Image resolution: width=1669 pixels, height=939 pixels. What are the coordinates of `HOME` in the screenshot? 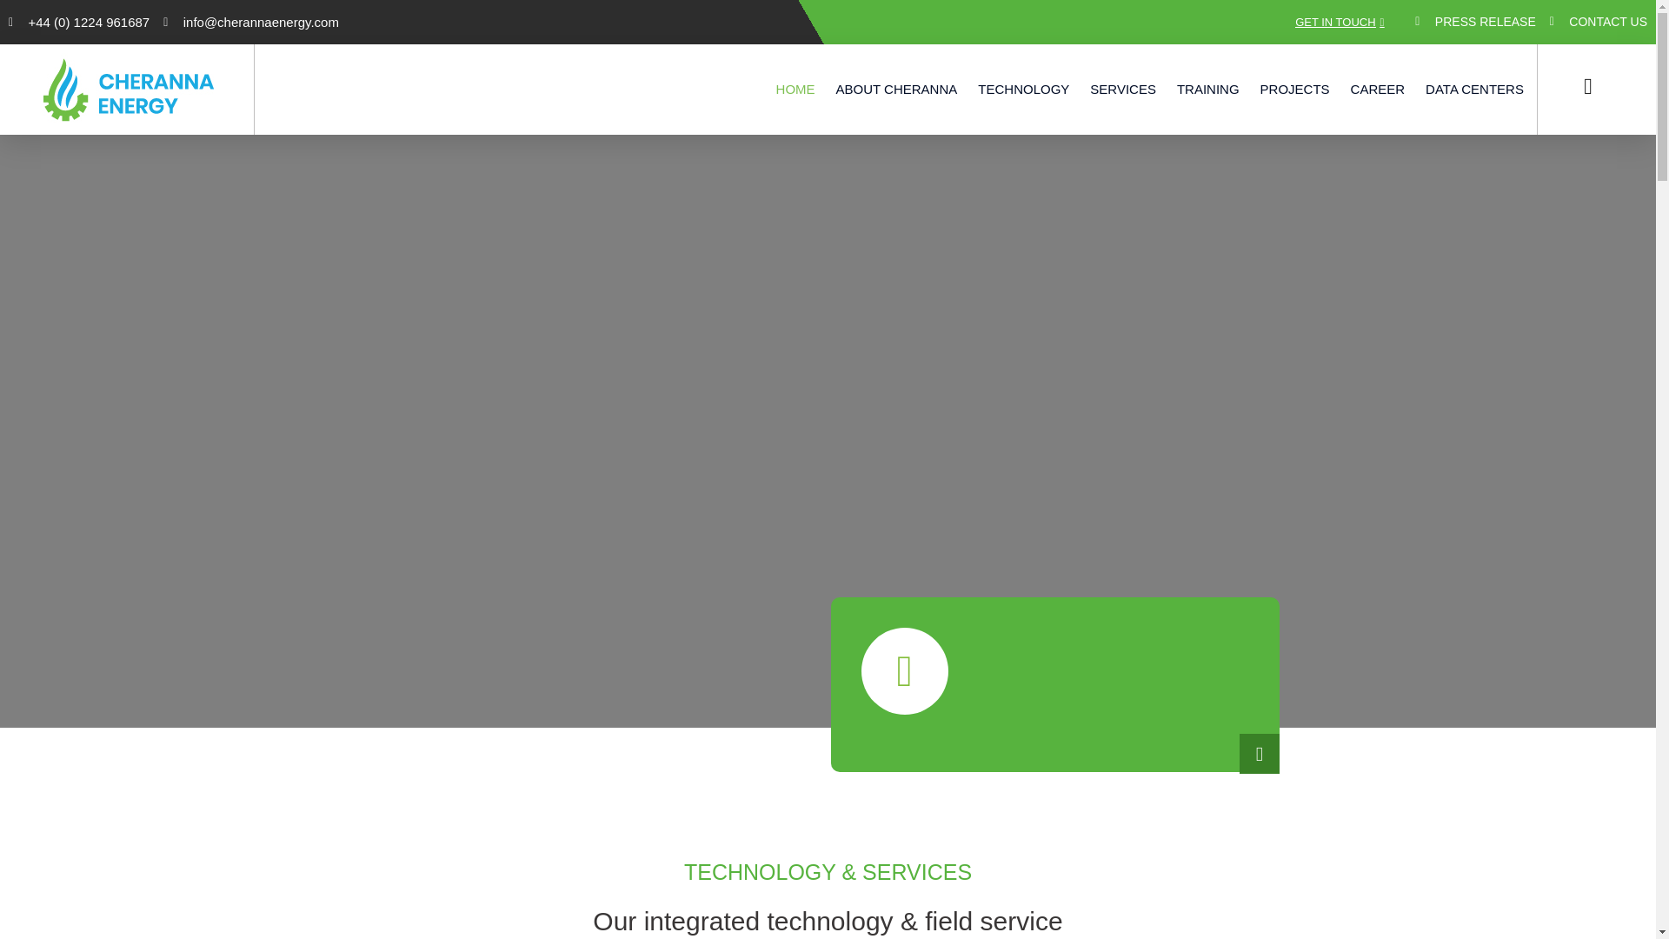 It's located at (795, 89).